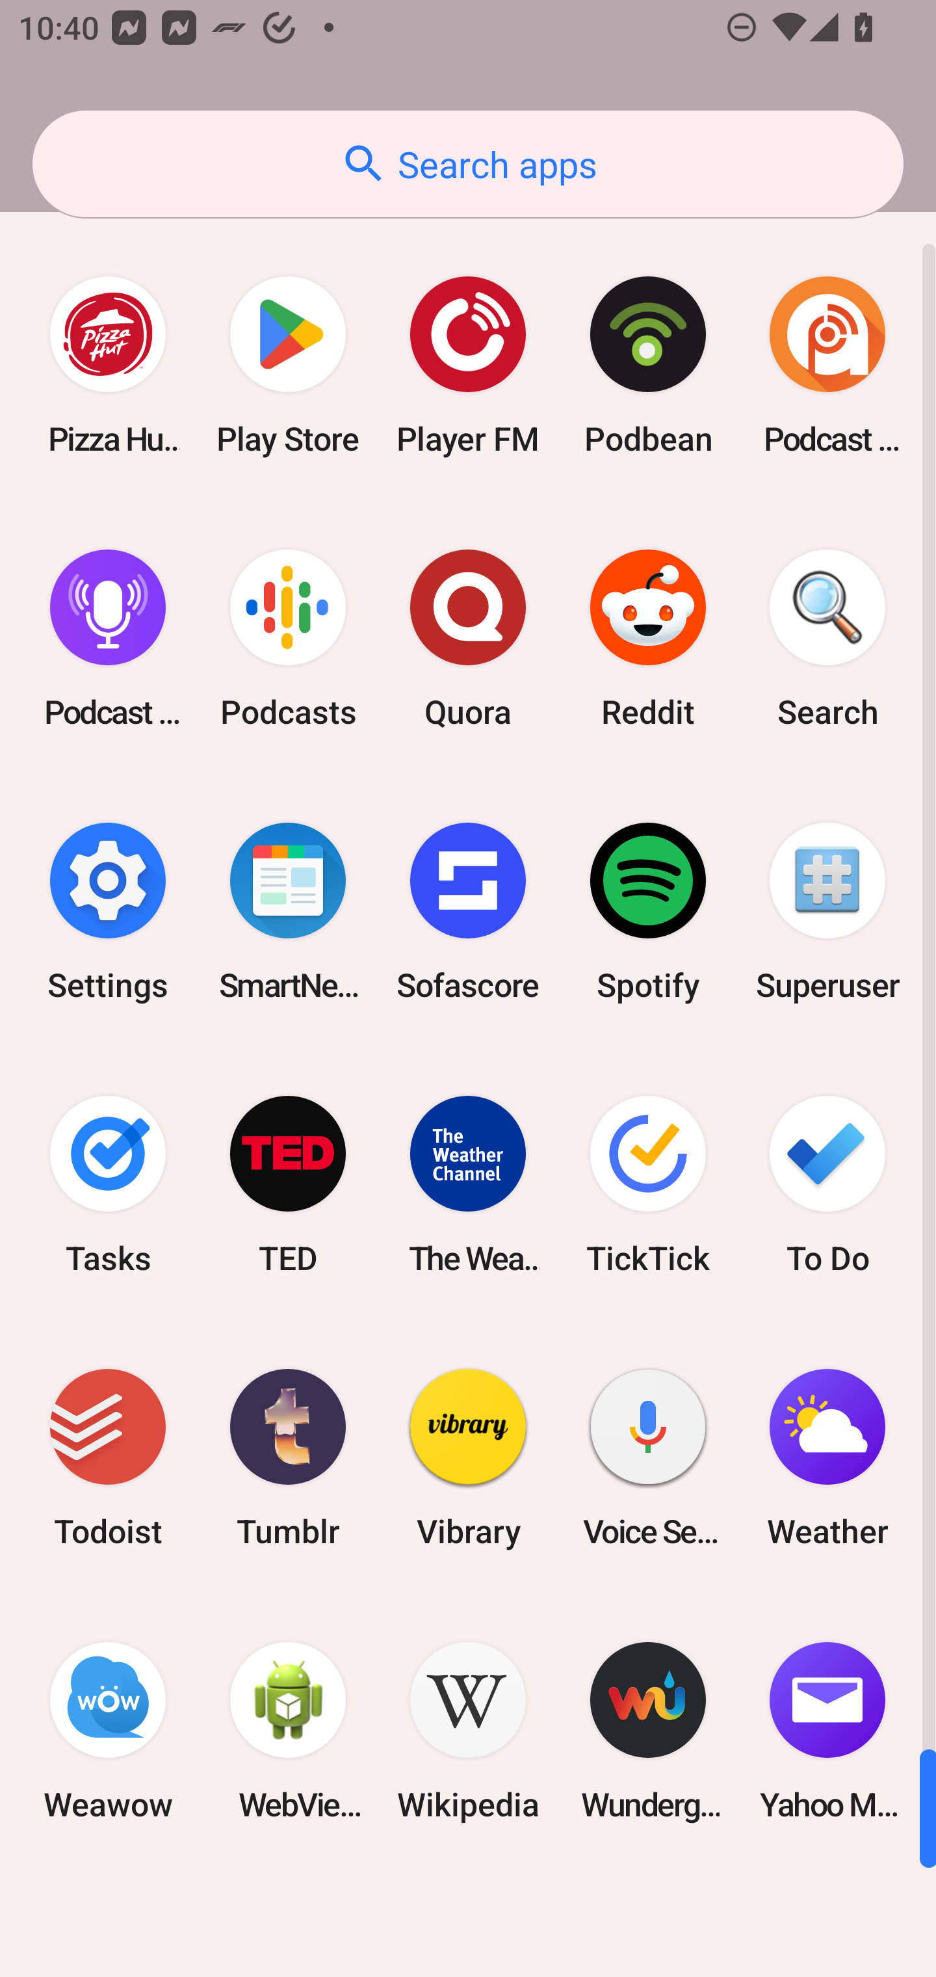  Describe the element at coordinates (468, 365) in the screenshot. I see `Player FM` at that location.